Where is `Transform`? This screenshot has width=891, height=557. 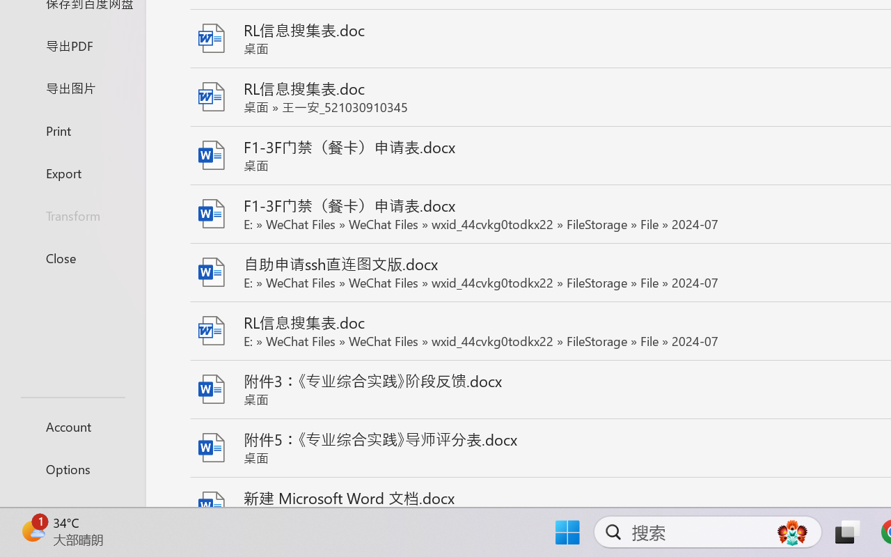 Transform is located at coordinates (72, 216).